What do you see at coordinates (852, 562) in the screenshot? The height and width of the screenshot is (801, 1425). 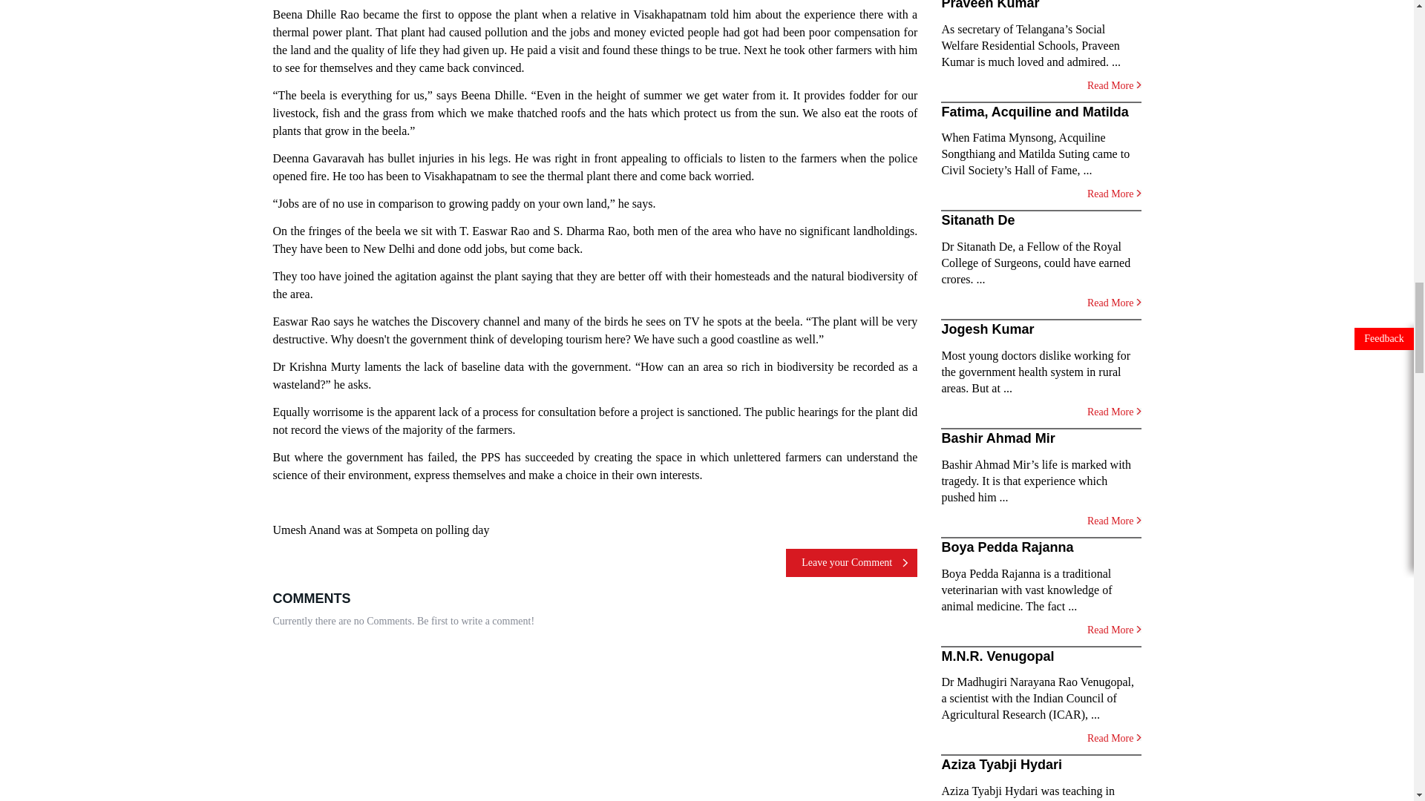 I see `Leave your Comment` at bounding box center [852, 562].